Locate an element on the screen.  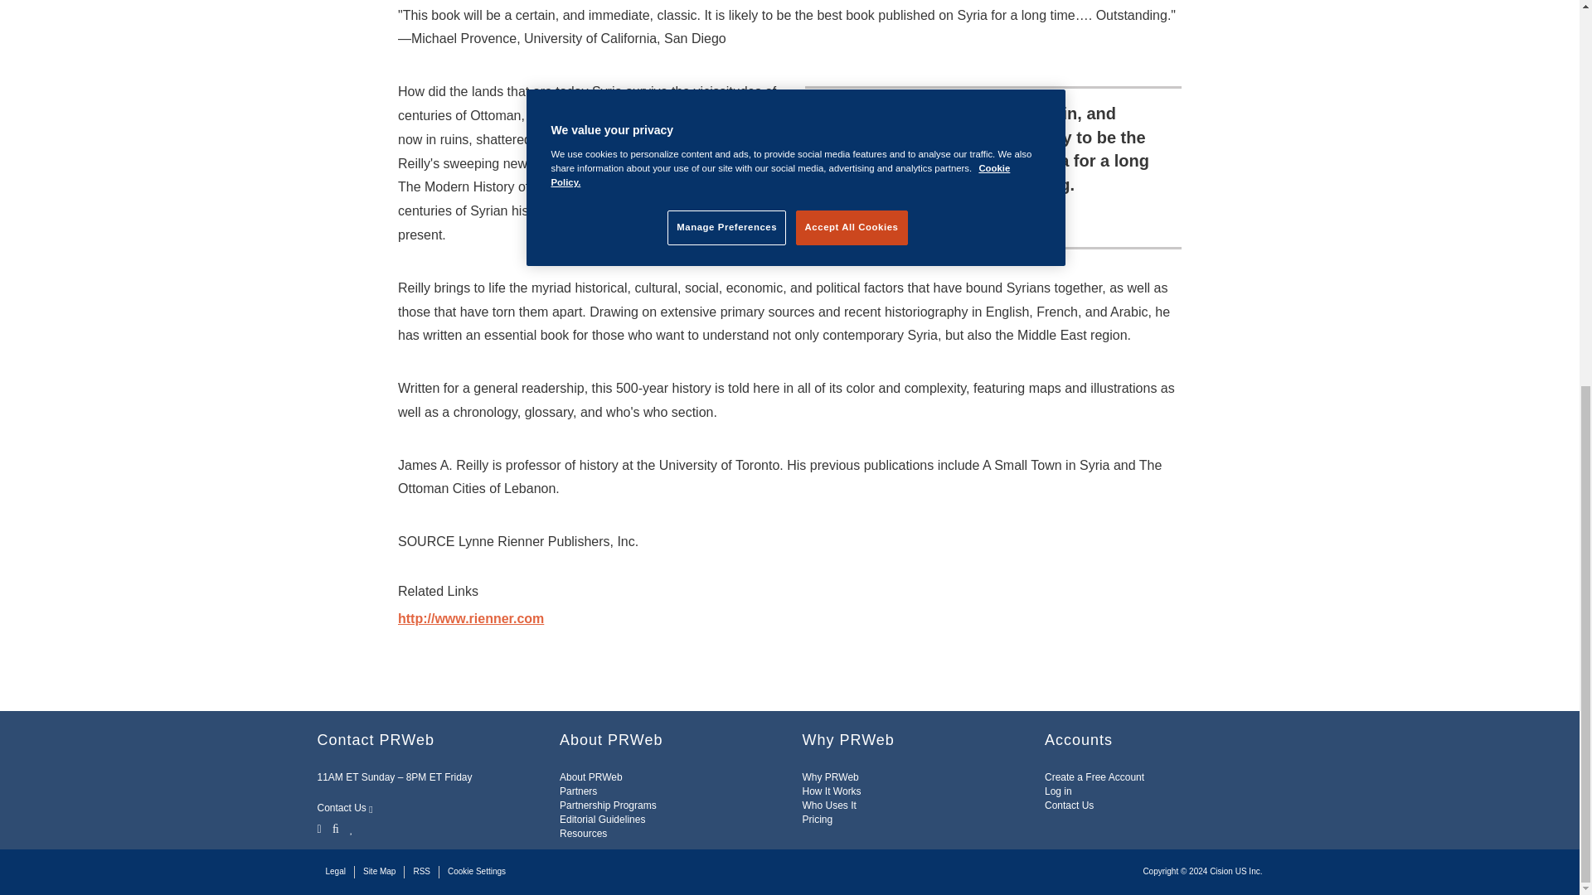
Partners is located at coordinates (579, 791).